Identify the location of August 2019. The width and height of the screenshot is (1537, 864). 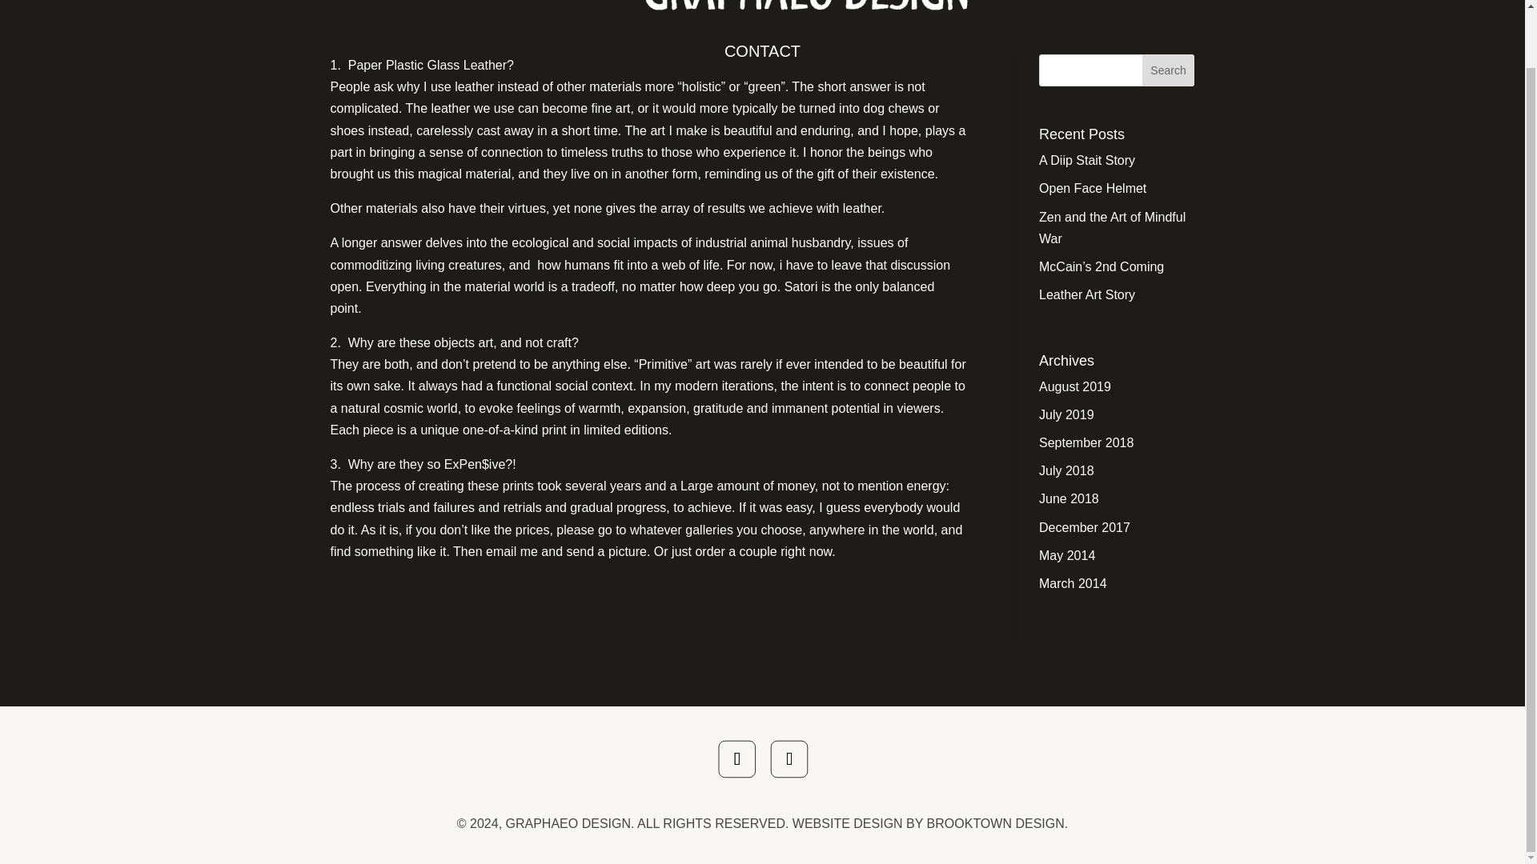
(1074, 387).